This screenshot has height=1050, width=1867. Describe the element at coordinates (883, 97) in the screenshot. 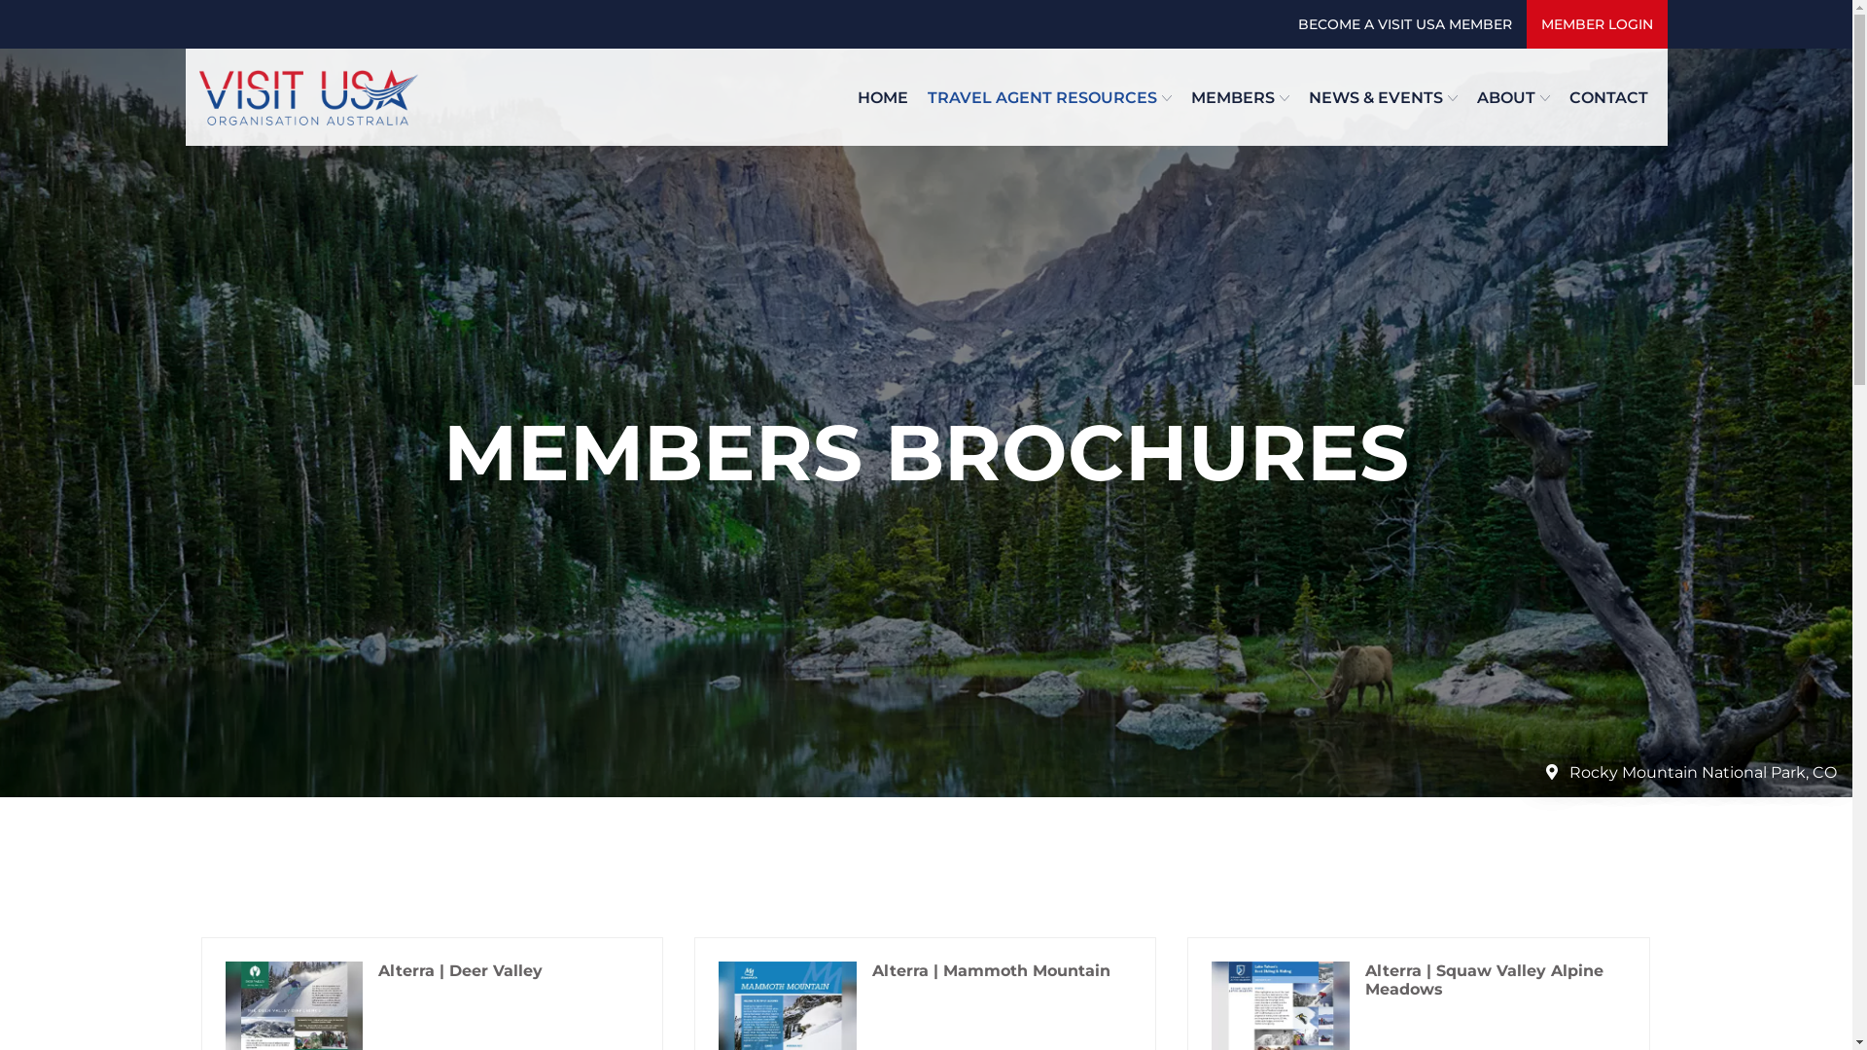

I see `HOME` at that location.